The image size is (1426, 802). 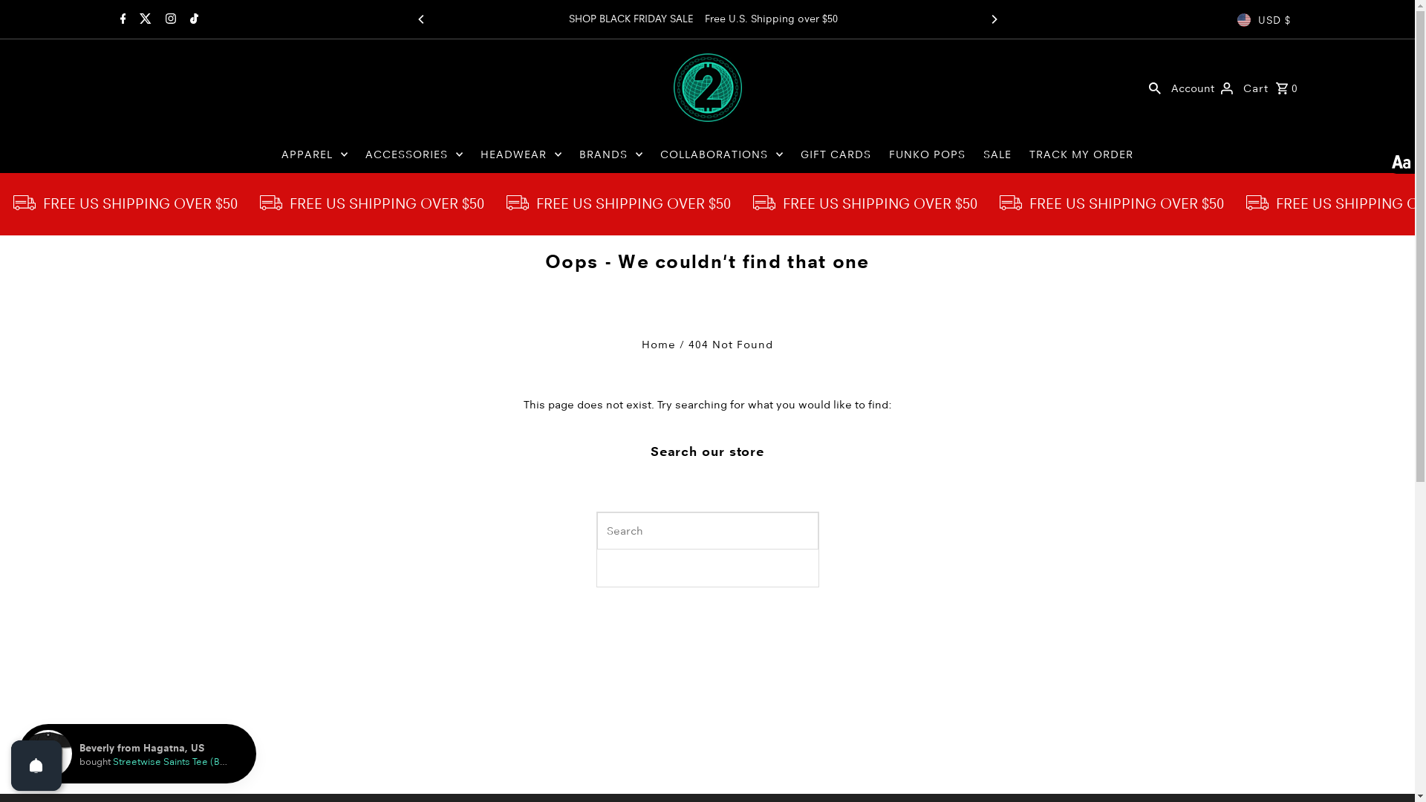 What do you see at coordinates (315, 154) in the screenshot?
I see `APPAREL` at bounding box center [315, 154].